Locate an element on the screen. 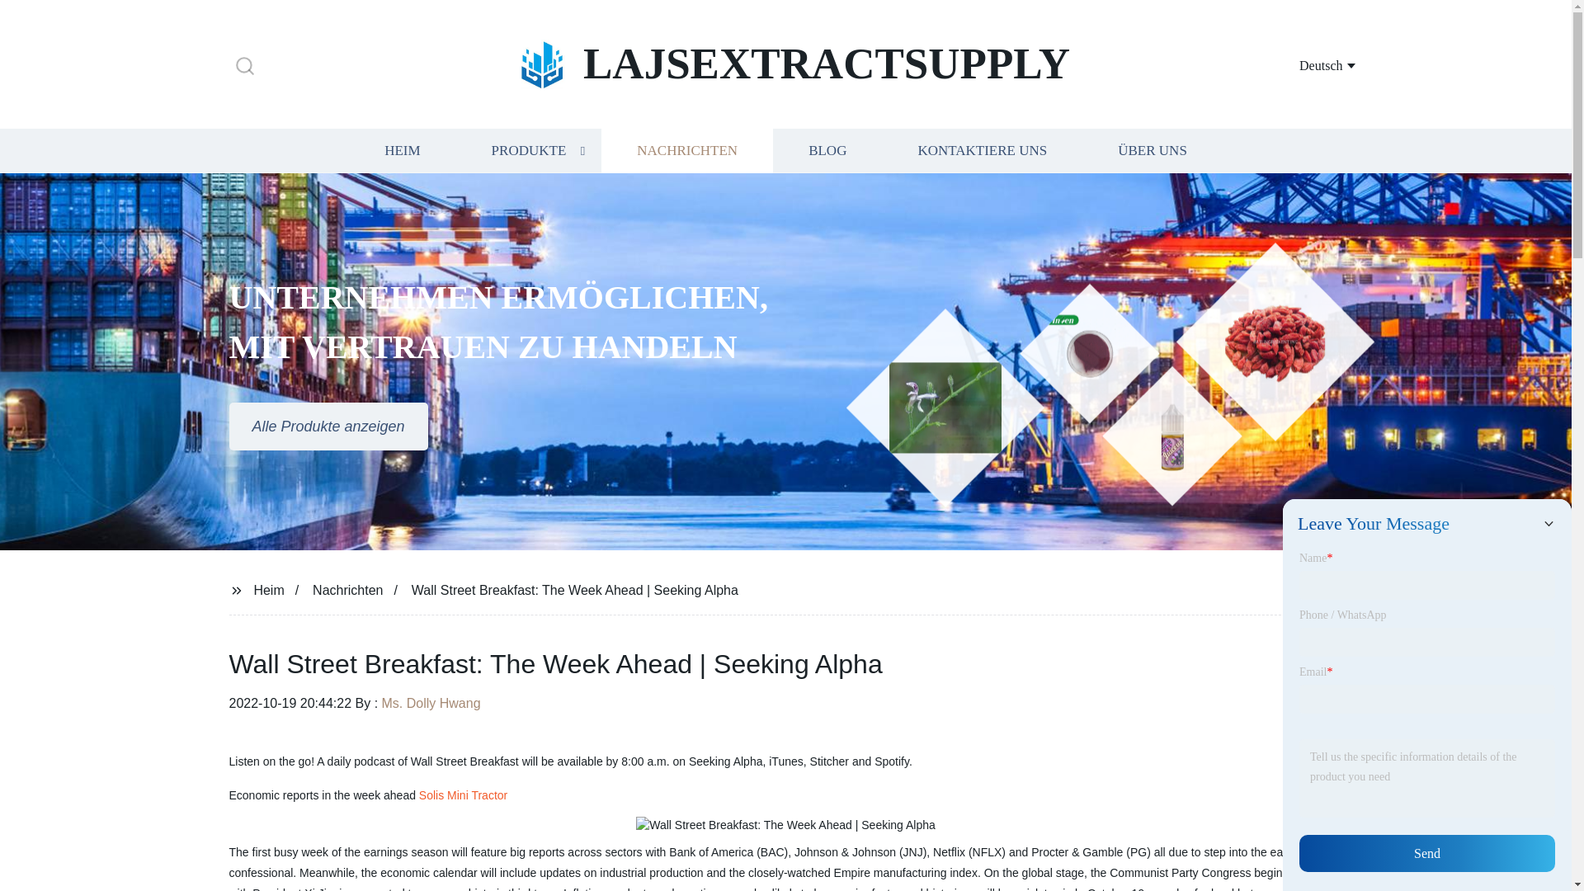 This screenshot has width=1584, height=891. Top is located at coordinates (1528, 848).